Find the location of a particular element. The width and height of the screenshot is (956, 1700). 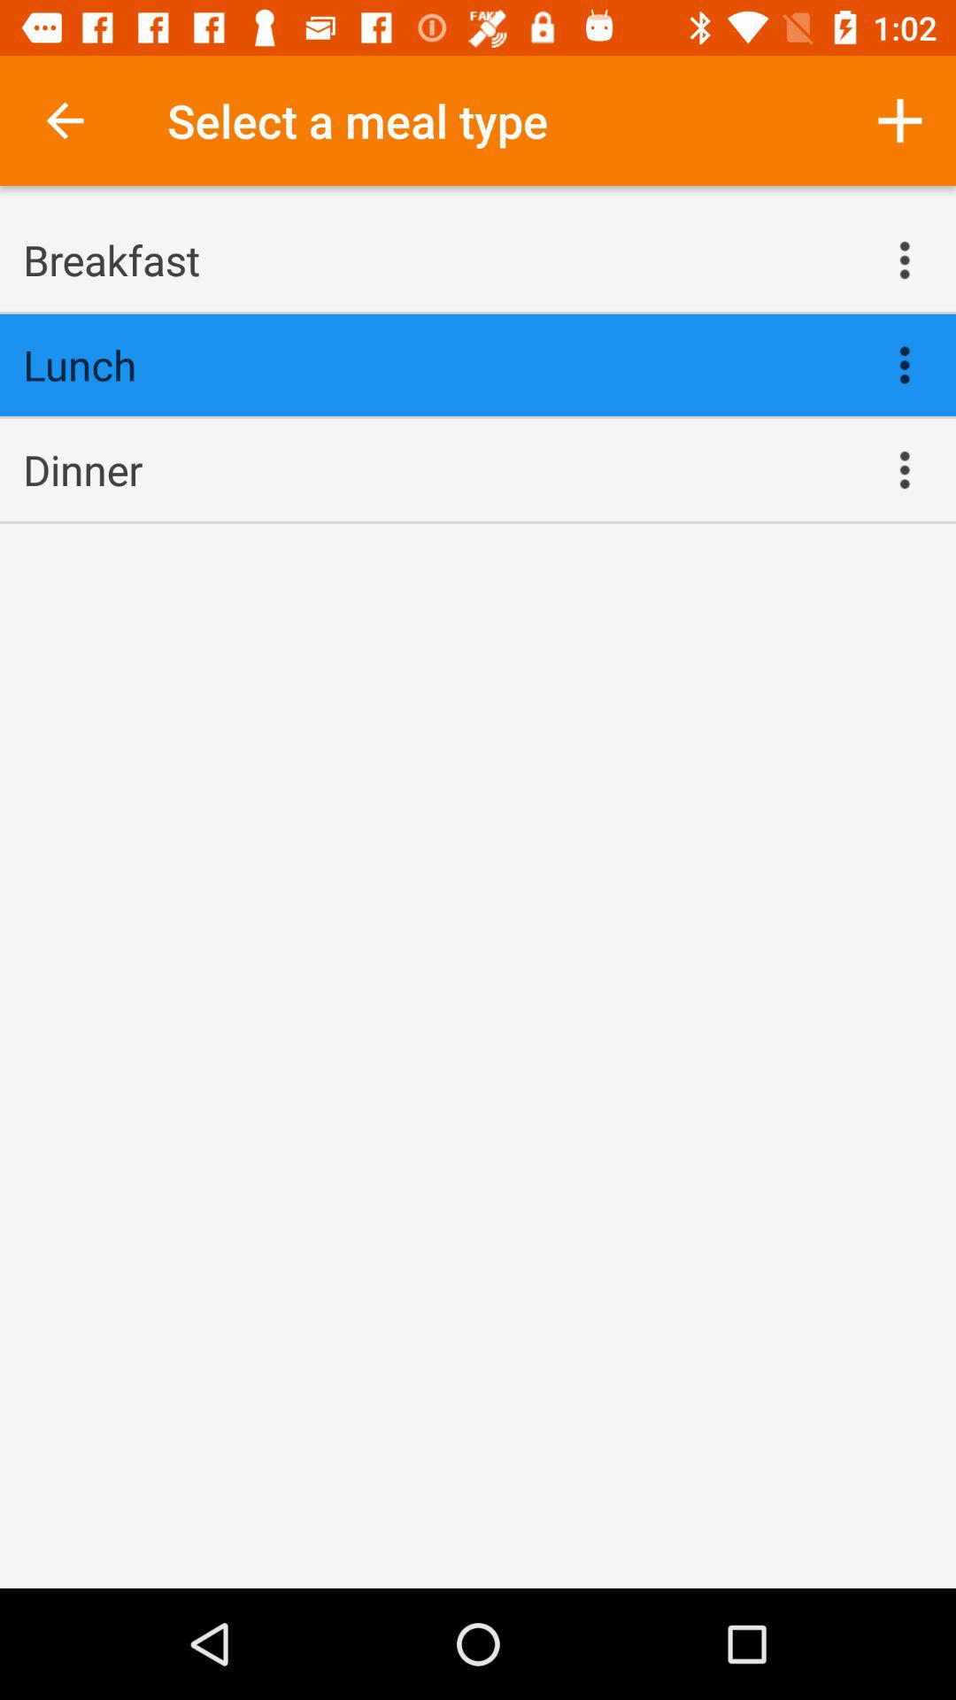

launch item above breakfast is located at coordinates (65, 120).